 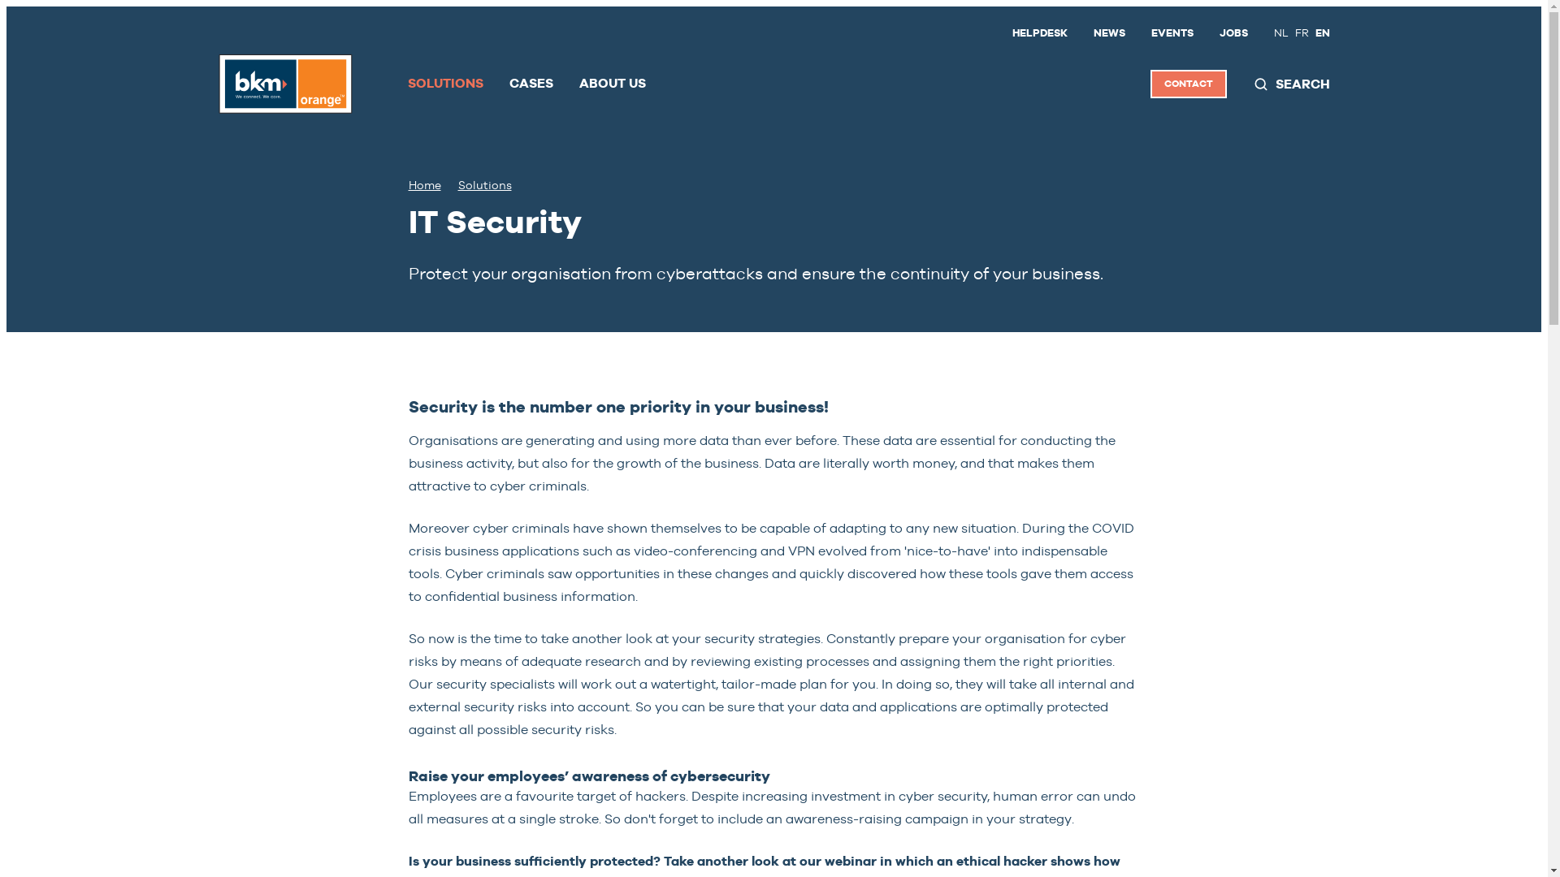 I want to click on NEWS, so click(x=1110, y=33).